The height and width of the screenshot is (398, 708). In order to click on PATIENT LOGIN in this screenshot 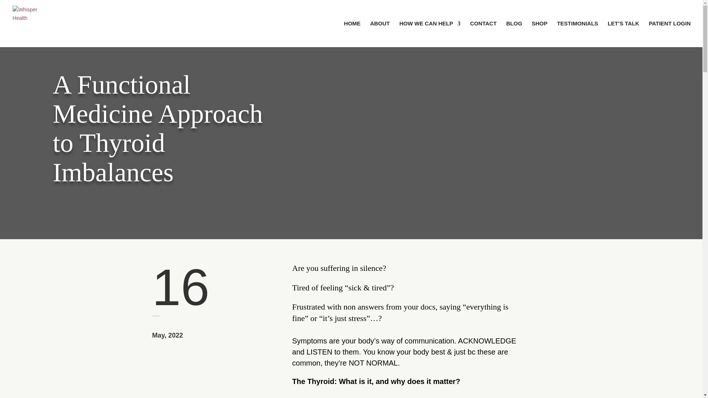, I will do `click(670, 34)`.